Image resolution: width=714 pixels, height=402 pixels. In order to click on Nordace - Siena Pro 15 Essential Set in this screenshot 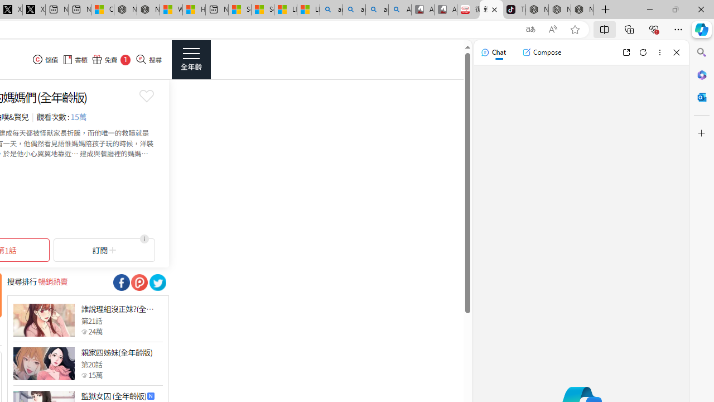, I will do `click(582, 10)`.